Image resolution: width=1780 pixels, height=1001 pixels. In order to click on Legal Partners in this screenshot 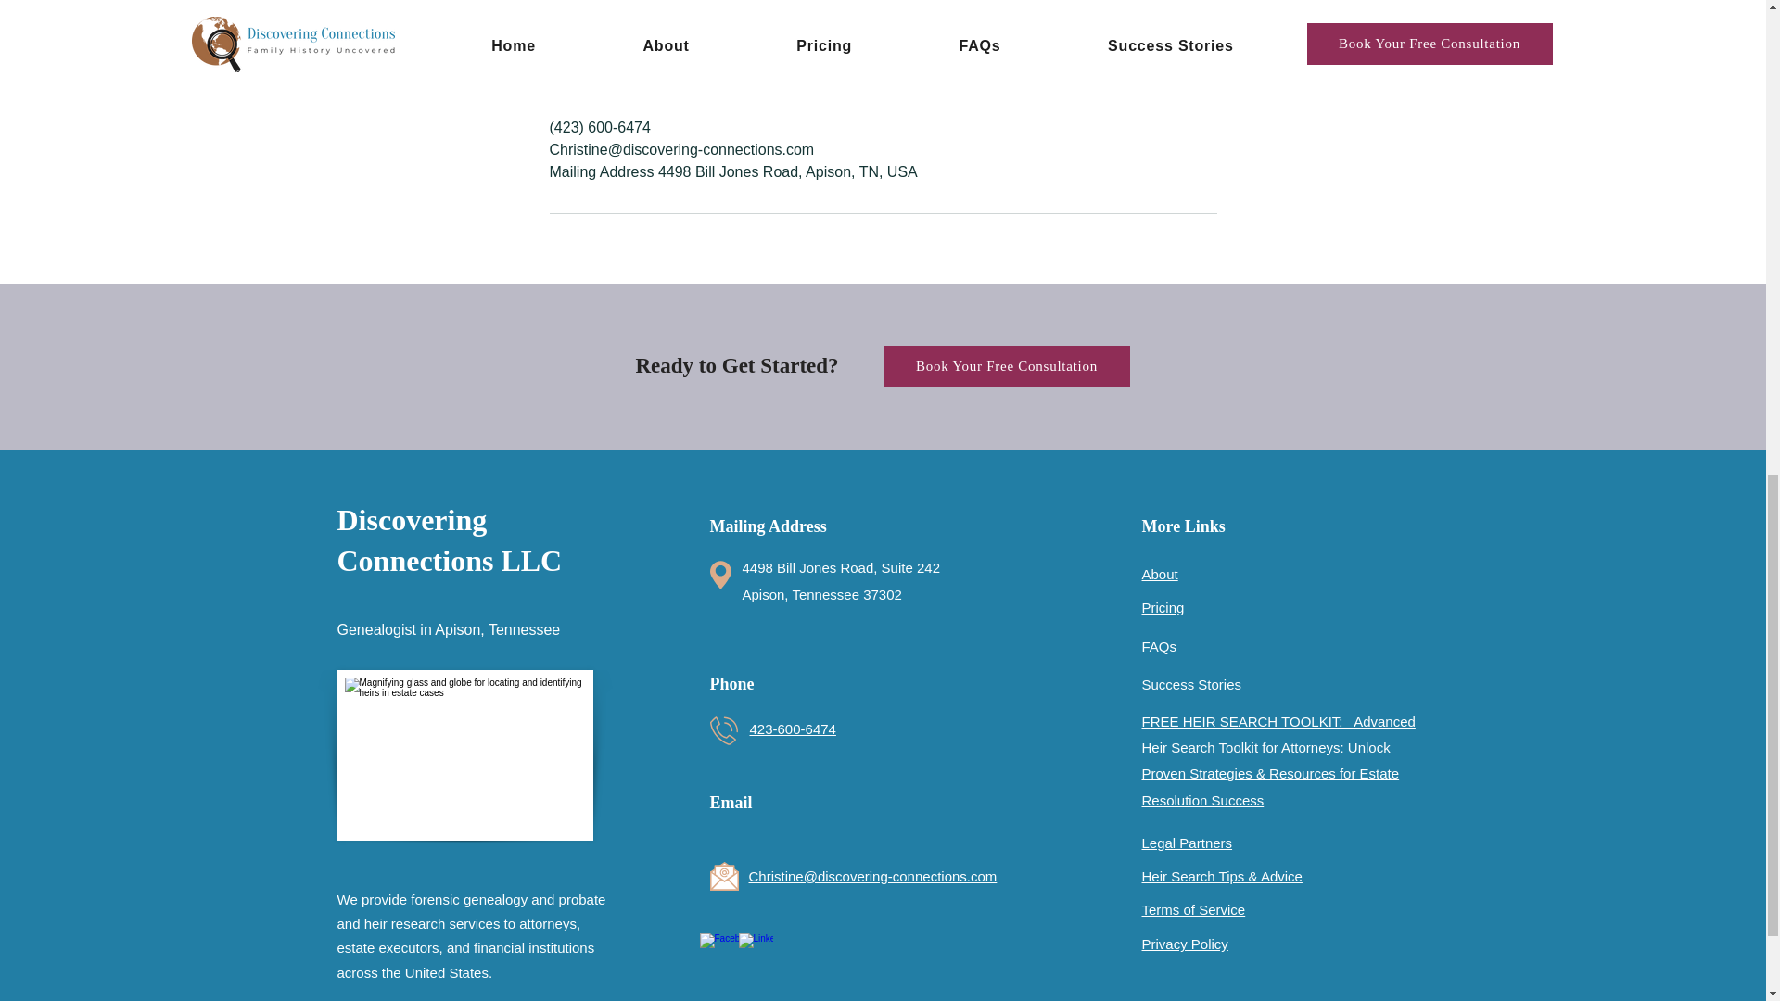, I will do `click(1188, 843)`.